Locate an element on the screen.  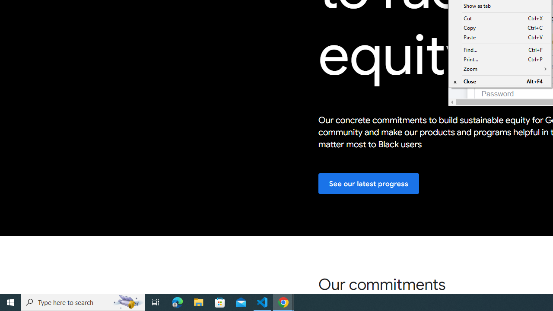
Paste	Ctrl+V is located at coordinates (499, 37).